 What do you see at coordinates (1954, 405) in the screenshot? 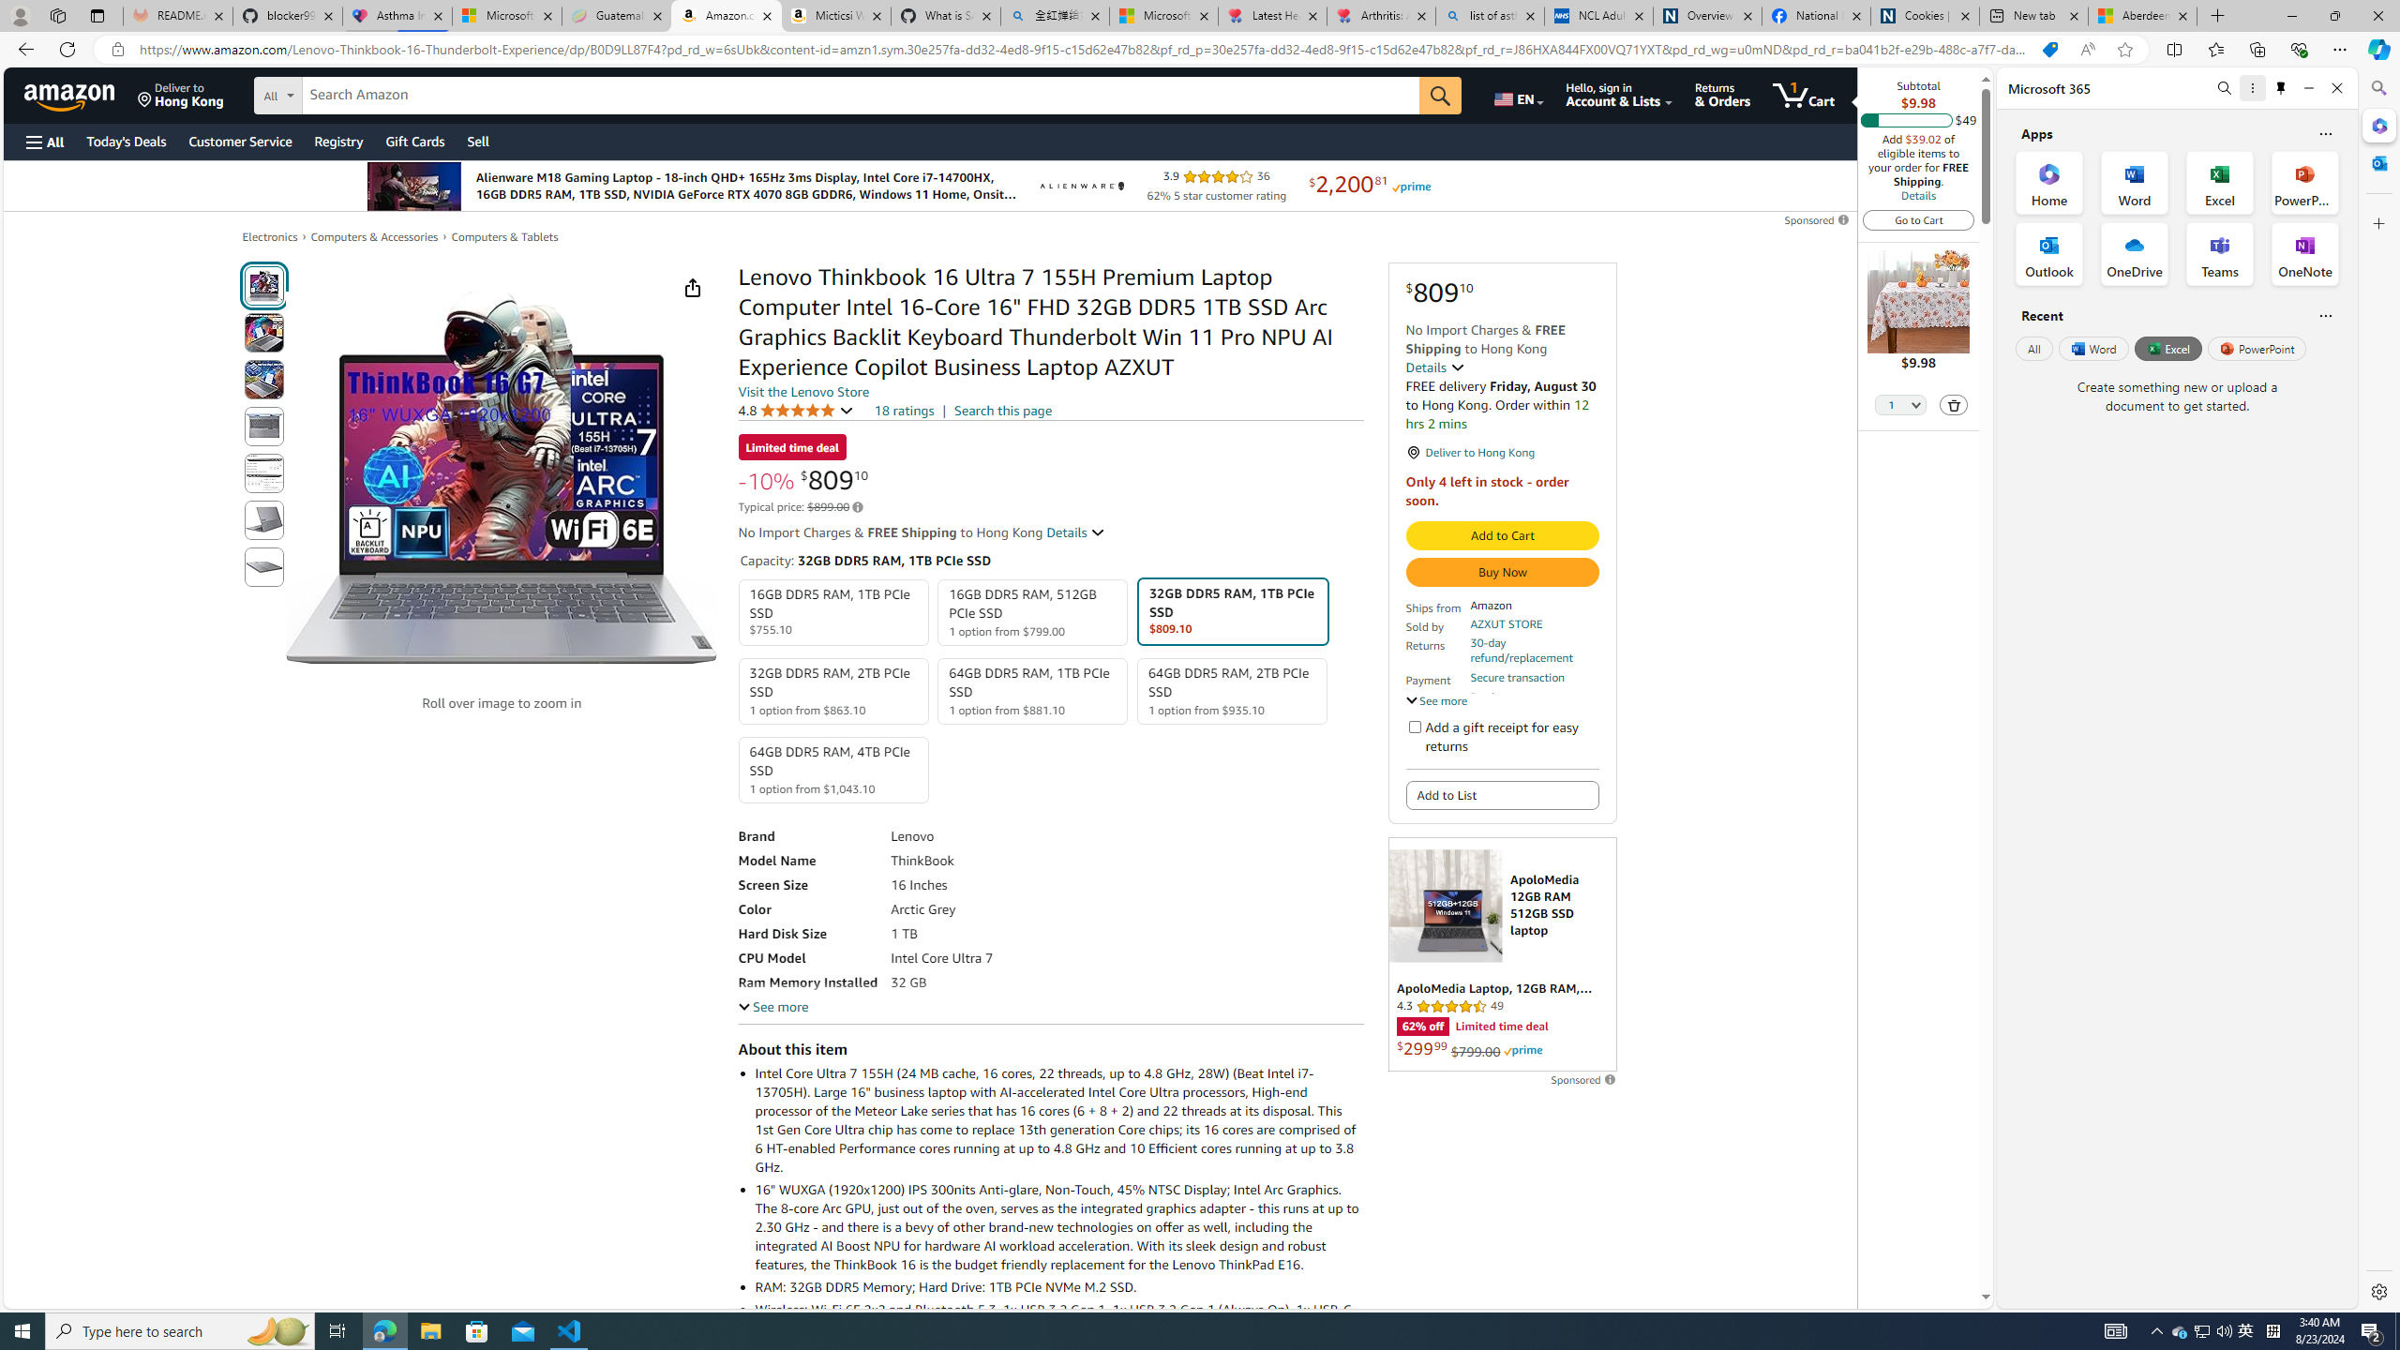
I see `Delete` at bounding box center [1954, 405].